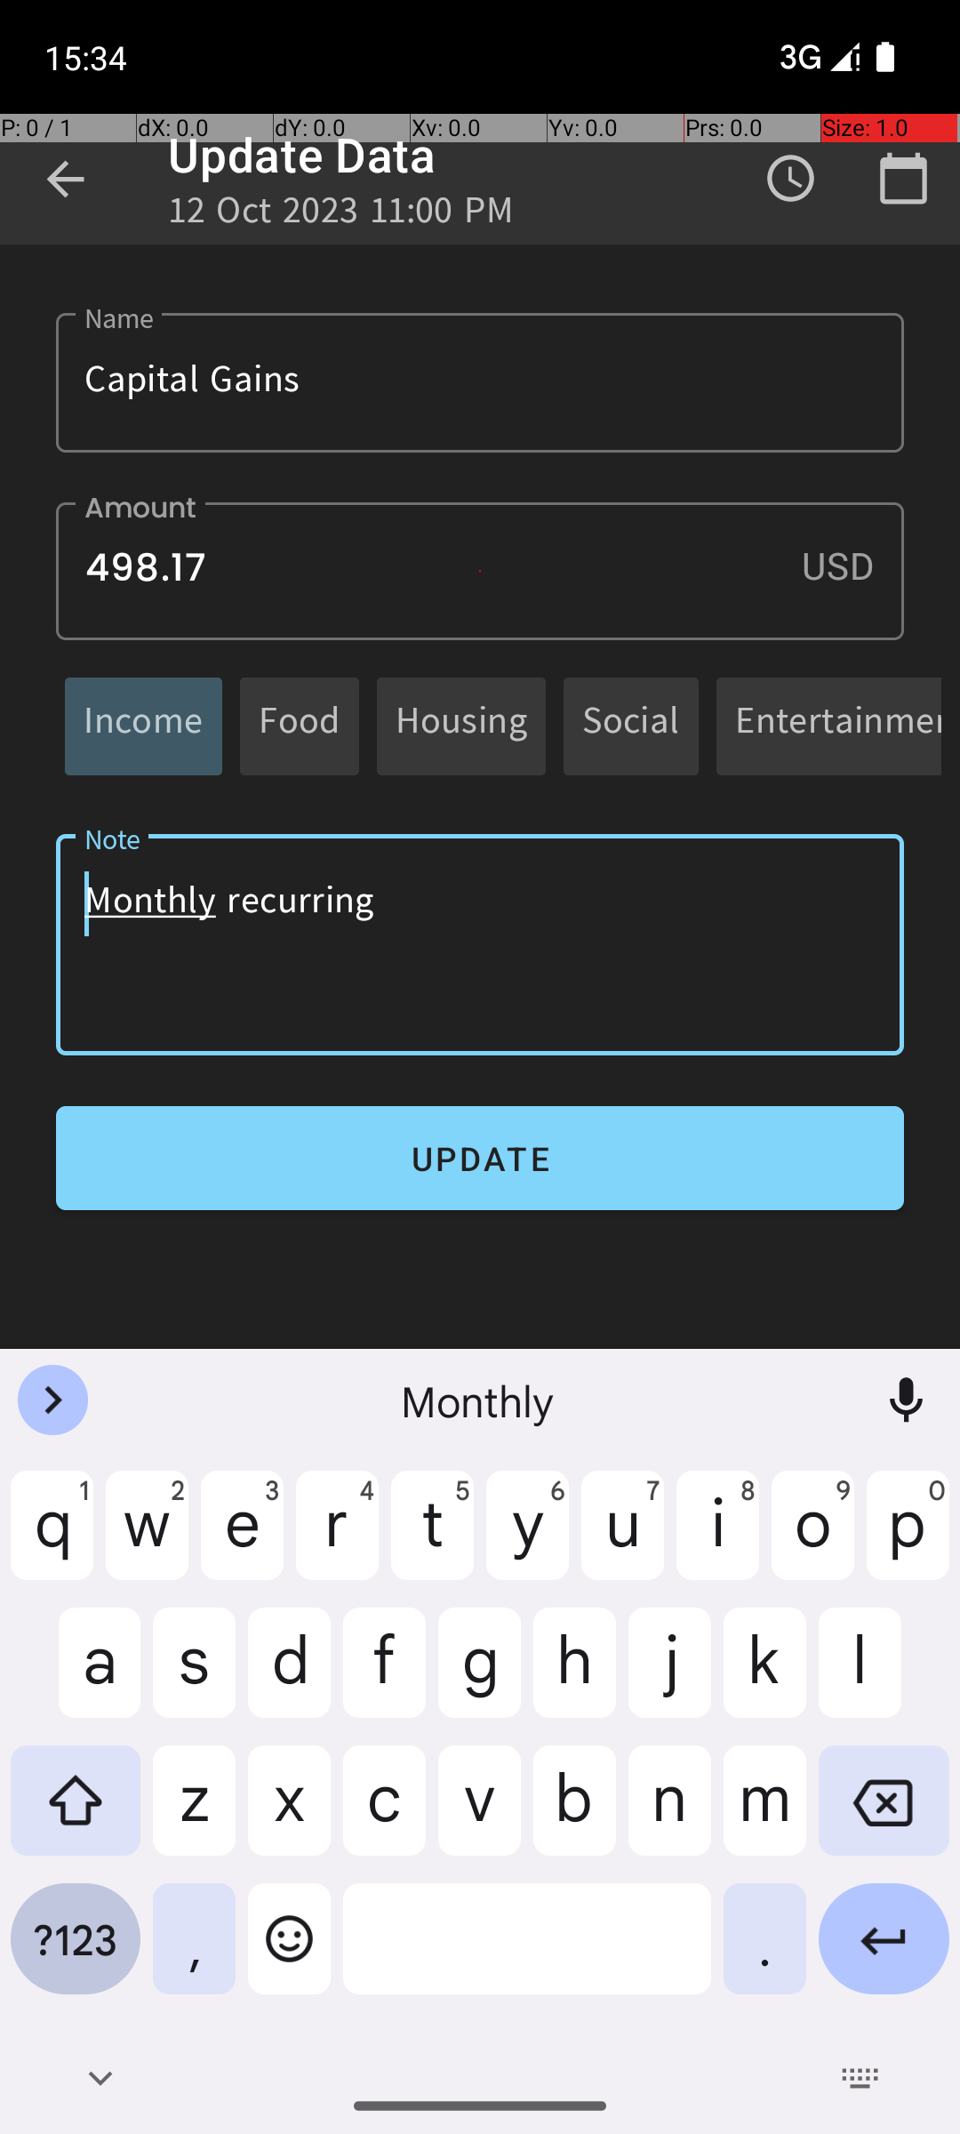 The image size is (960, 2134). Describe the element at coordinates (480, 382) in the screenshot. I see `Capital Gains` at that location.